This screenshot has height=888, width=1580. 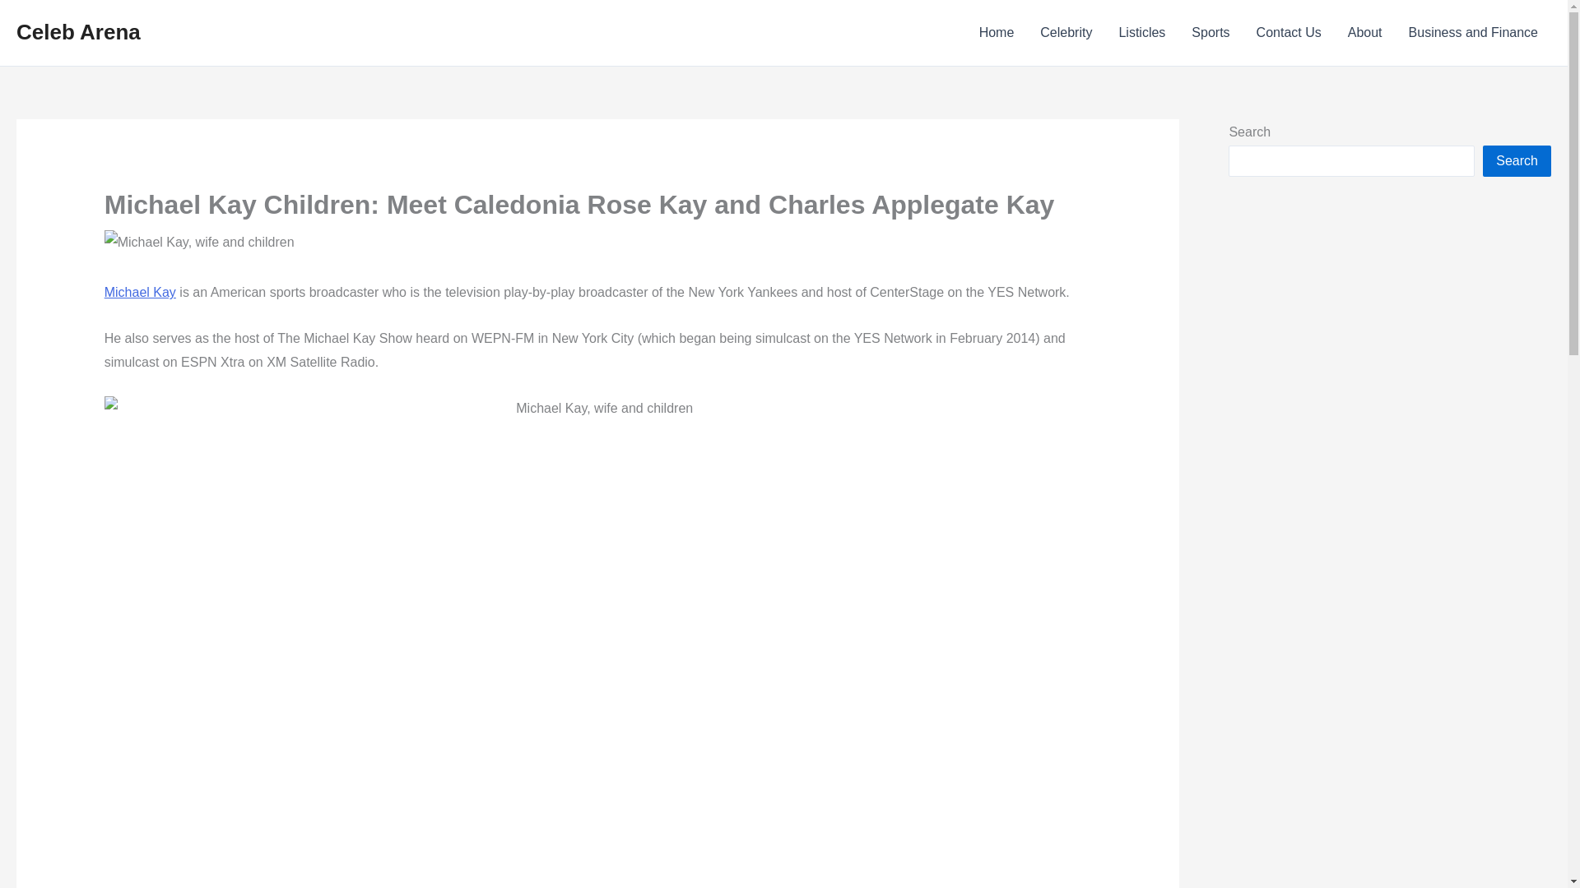 I want to click on Celeb Arena, so click(x=77, y=31).